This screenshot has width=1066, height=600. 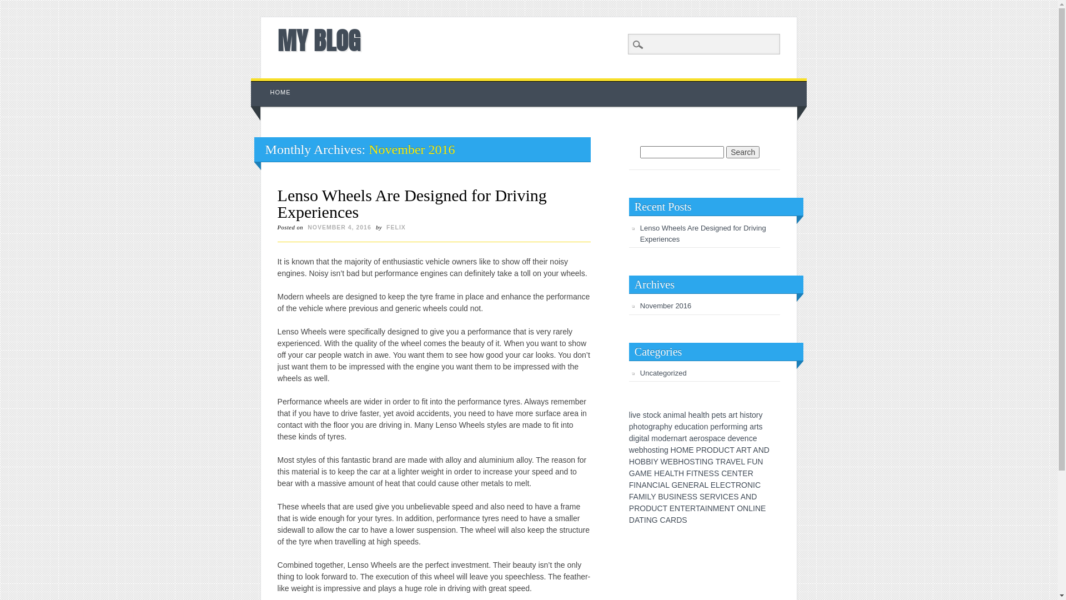 I want to click on MY BLOG, so click(x=319, y=40).